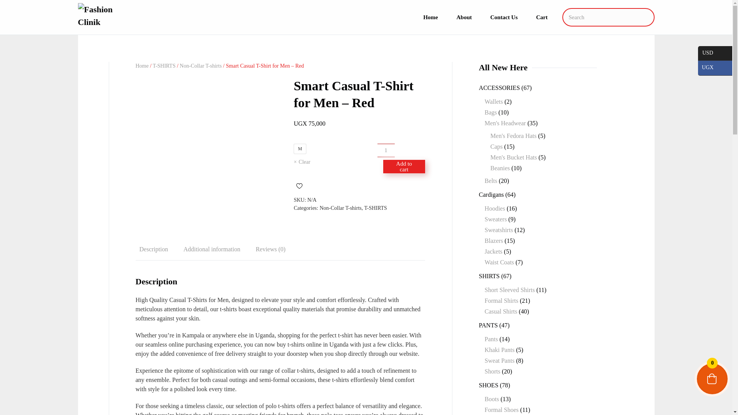 This screenshot has width=738, height=415. What do you see at coordinates (386, 150) in the screenshot?
I see `1` at bounding box center [386, 150].